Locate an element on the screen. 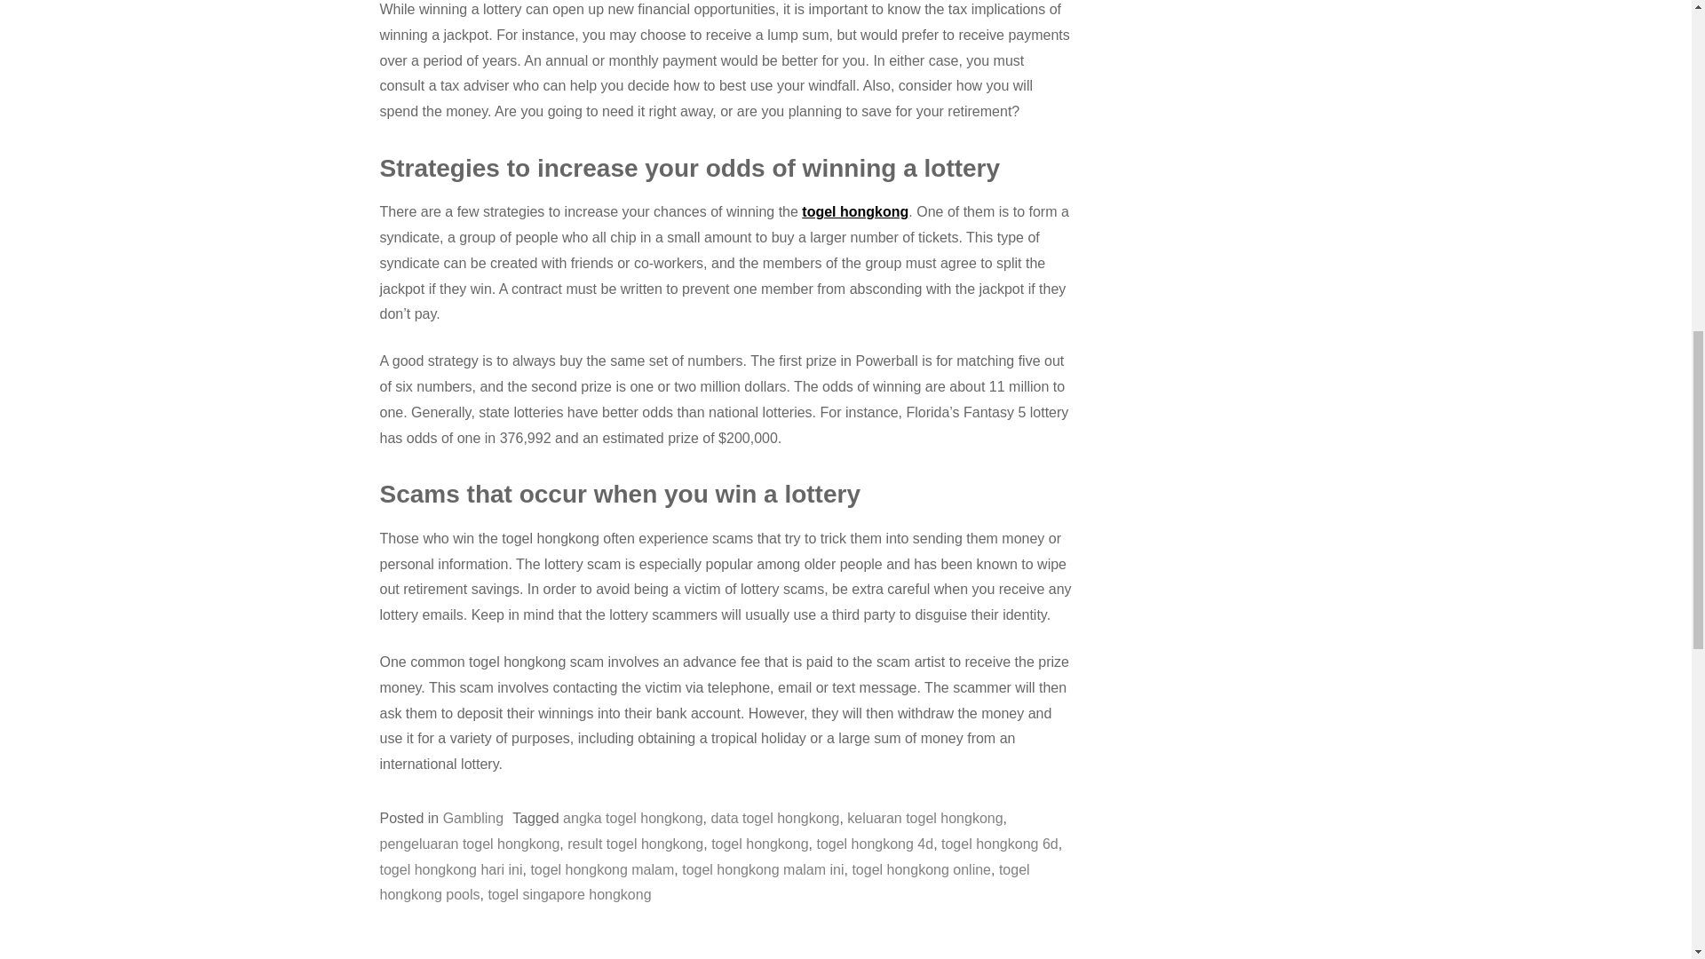 The width and height of the screenshot is (1705, 959). keluaran togel hongkong is located at coordinates (924, 817).